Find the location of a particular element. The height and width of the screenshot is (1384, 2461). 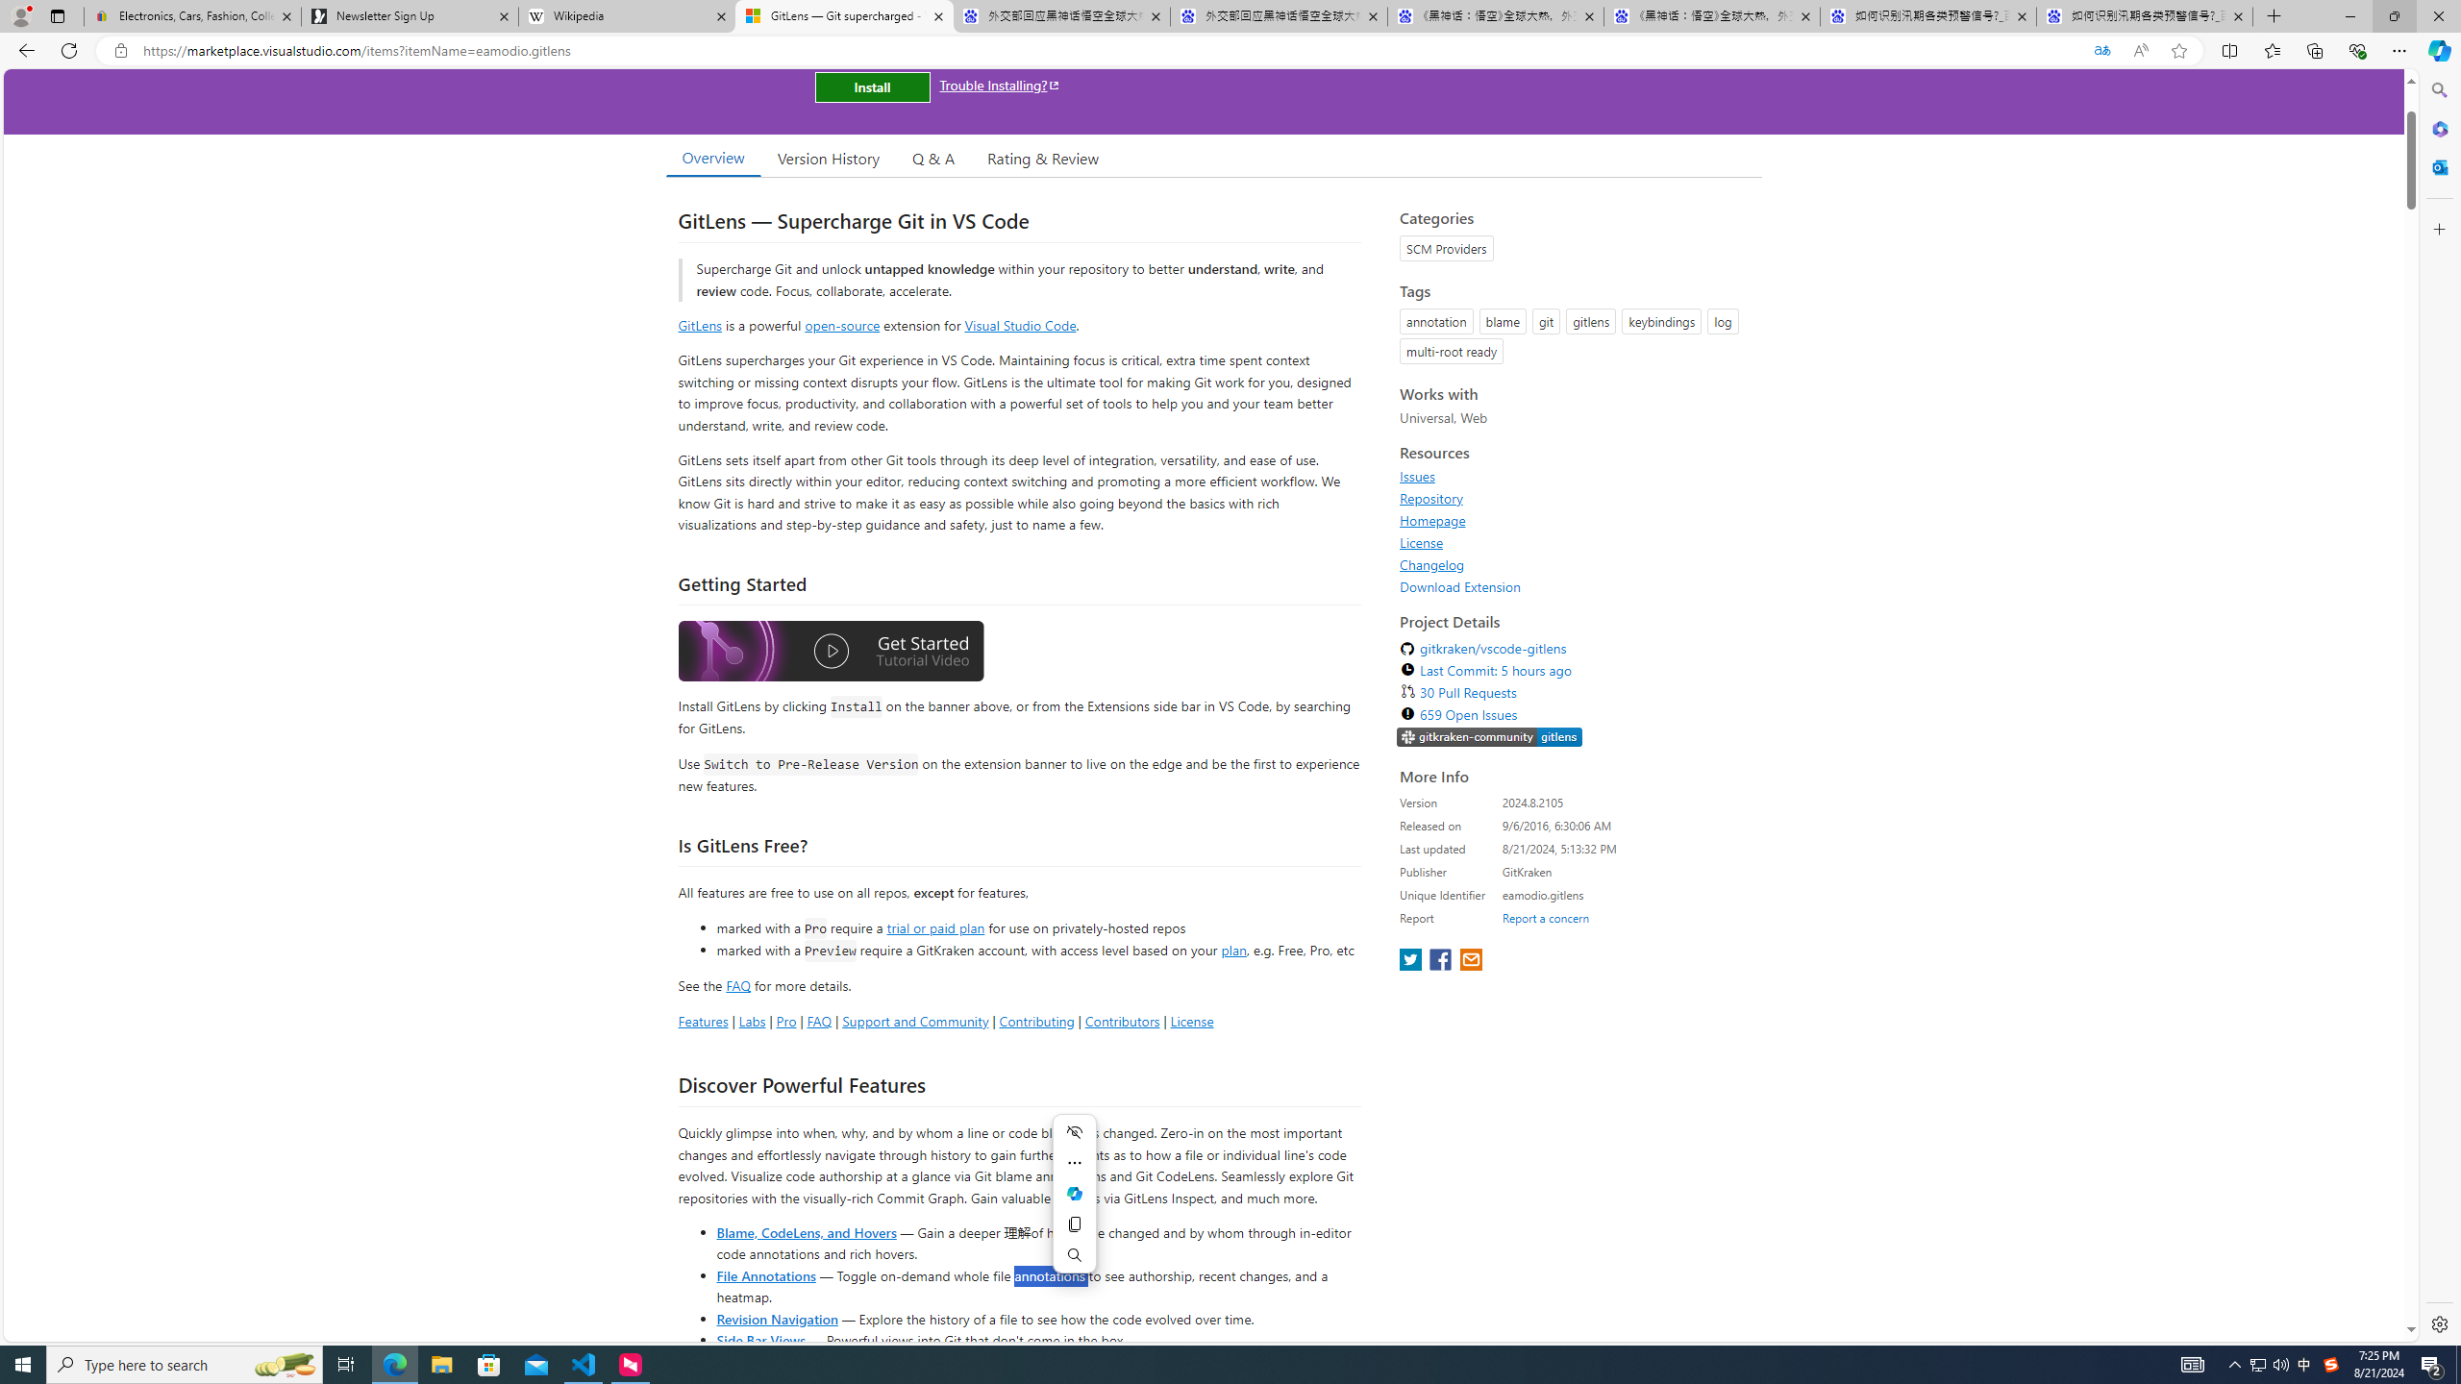

https://slack.gitkraken.com// is located at coordinates (1490, 737).